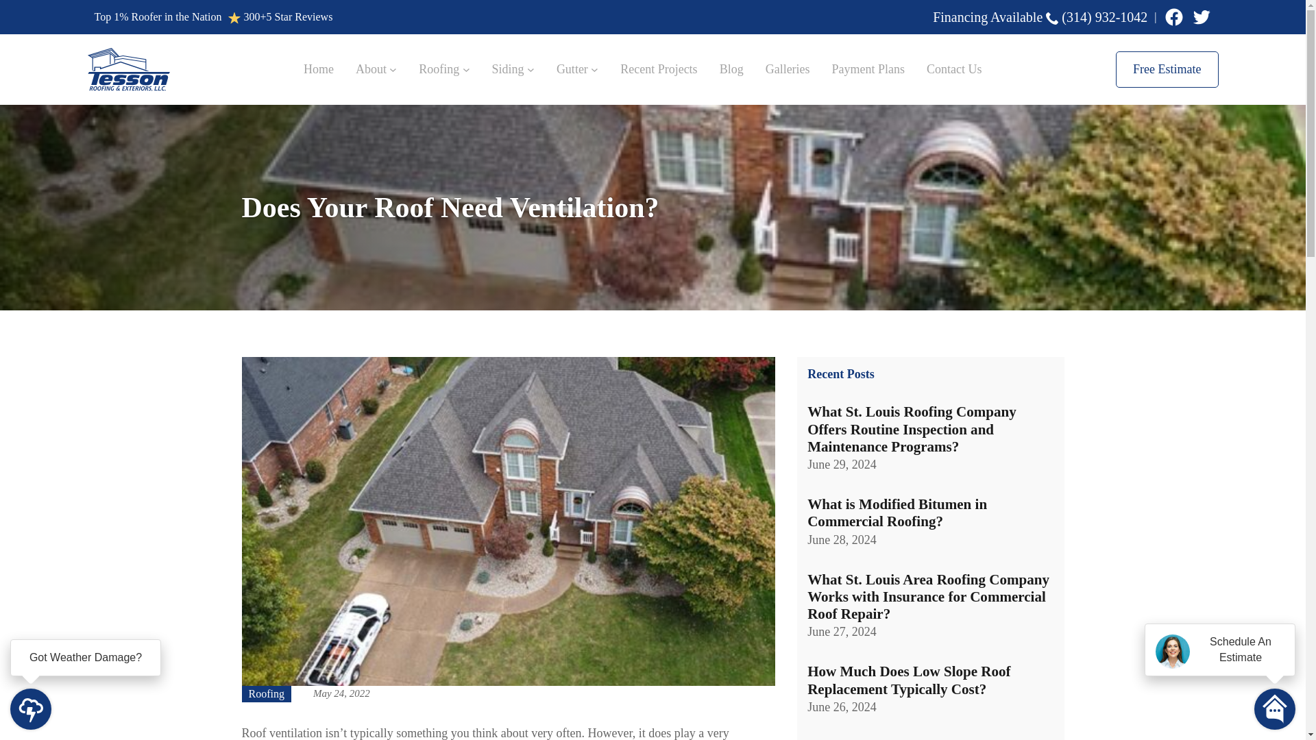  Describe the element at coordinates (1201, 16) in the screenshot. I see `Twitter` at that location.